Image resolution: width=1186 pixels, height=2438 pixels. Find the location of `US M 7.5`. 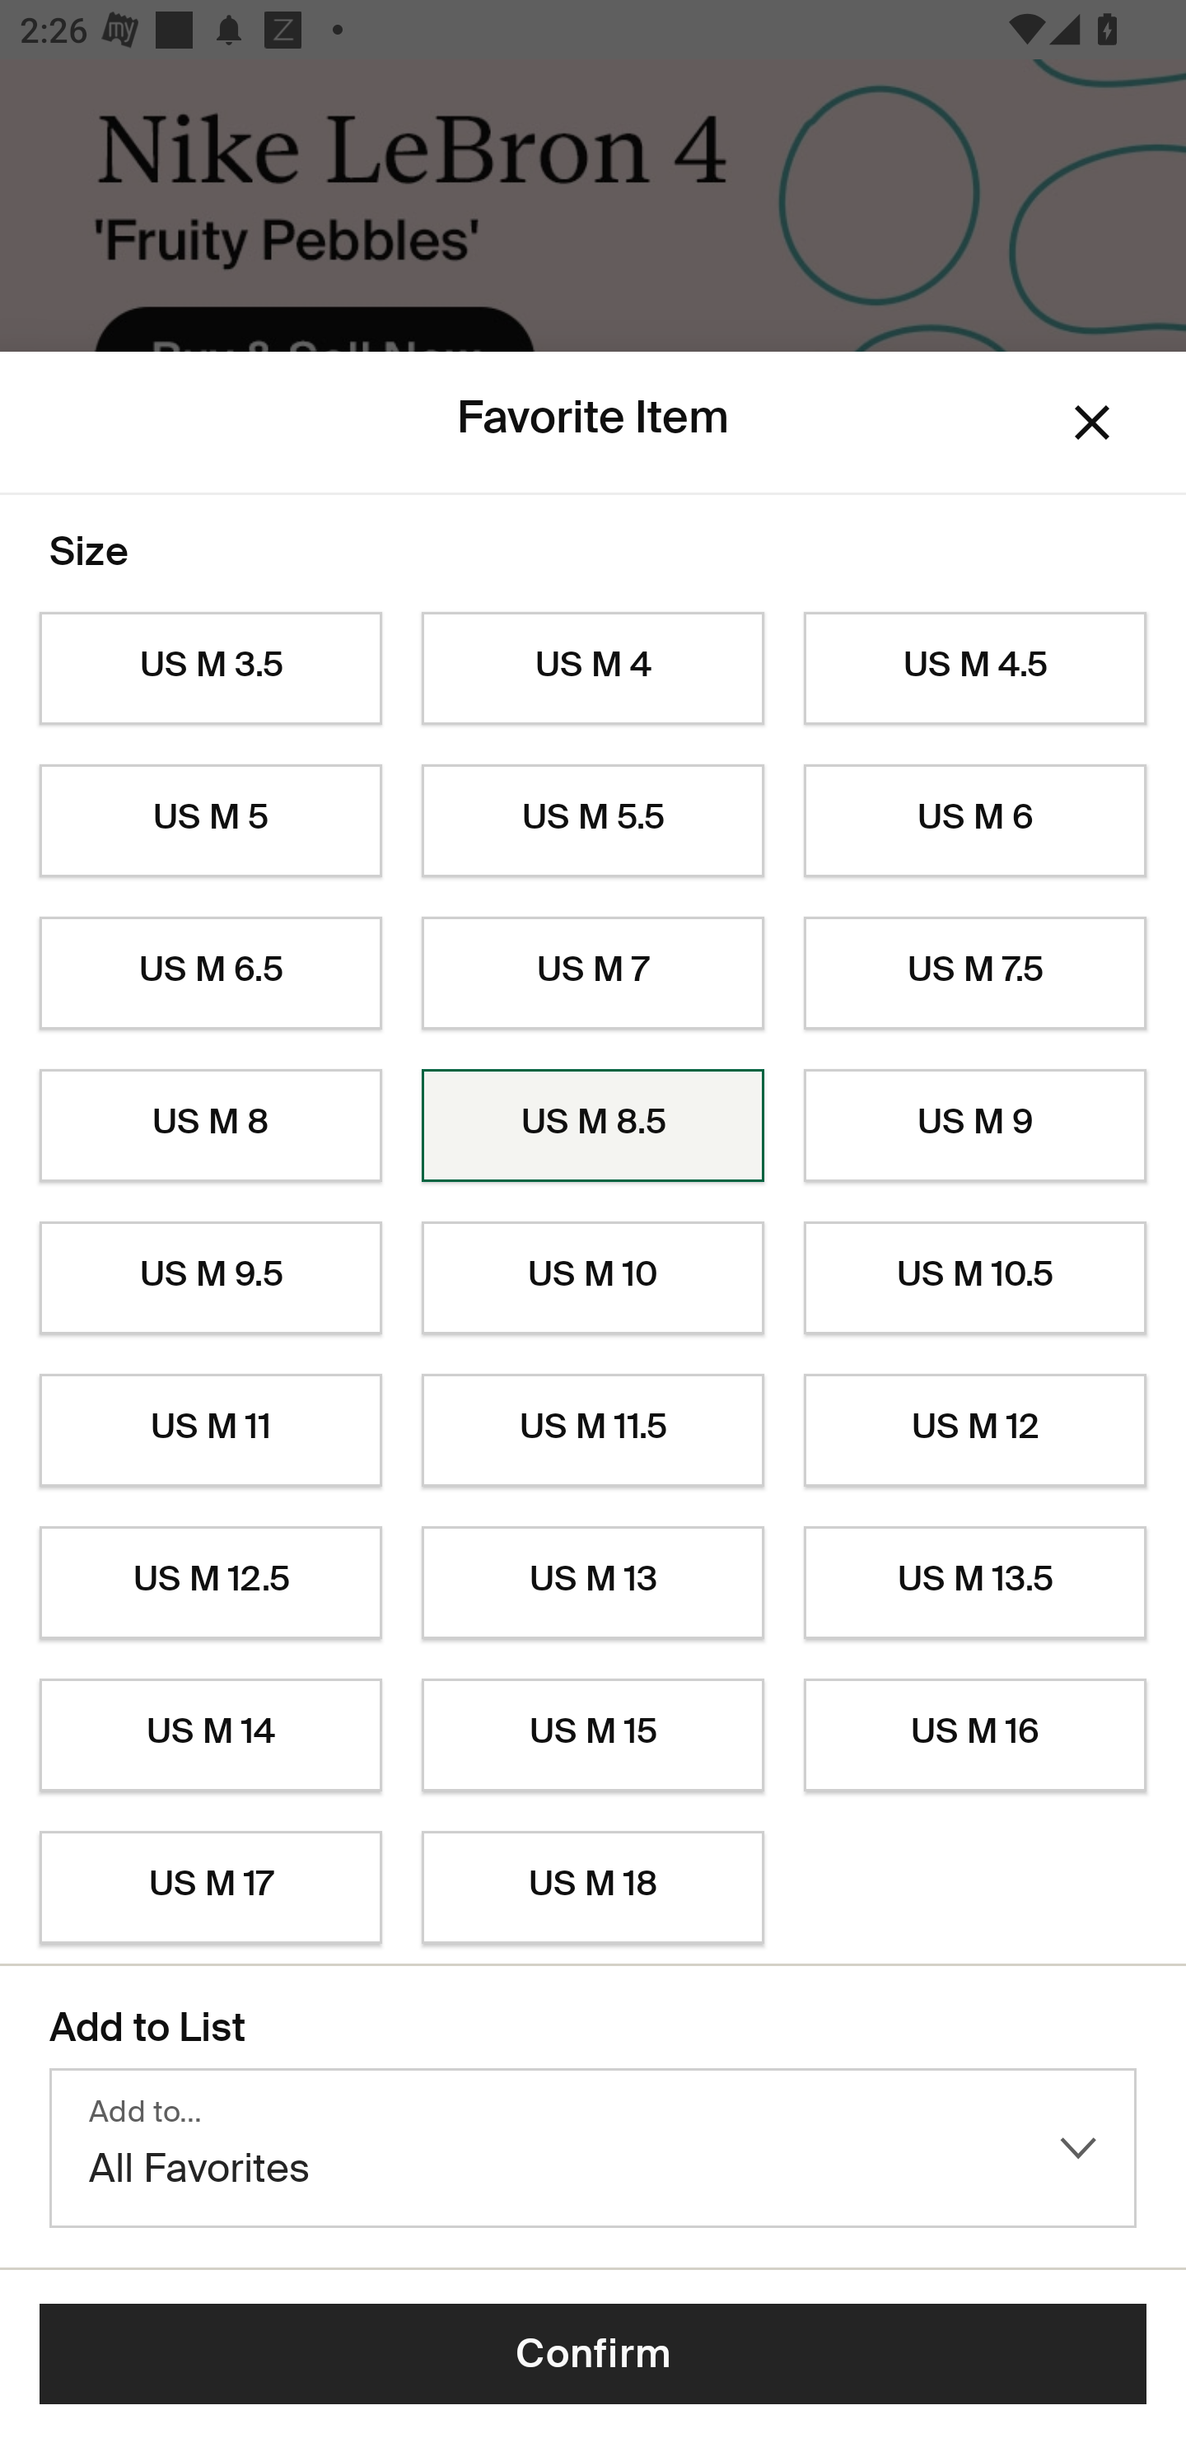

US M 7.5 is located at coordinates (975, 974).